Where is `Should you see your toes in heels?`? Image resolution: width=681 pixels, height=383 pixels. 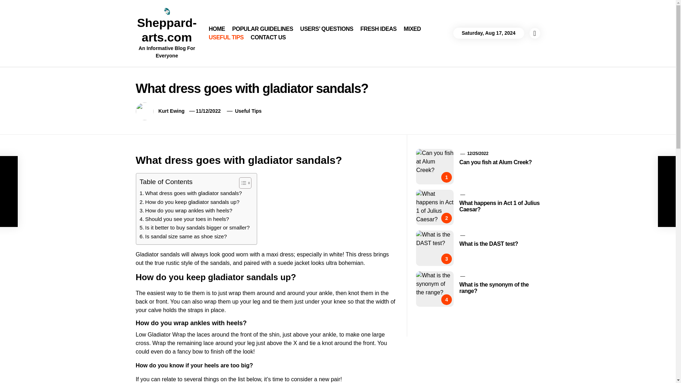
Should you see your toes in heels? is located at coordinates (184, 219).